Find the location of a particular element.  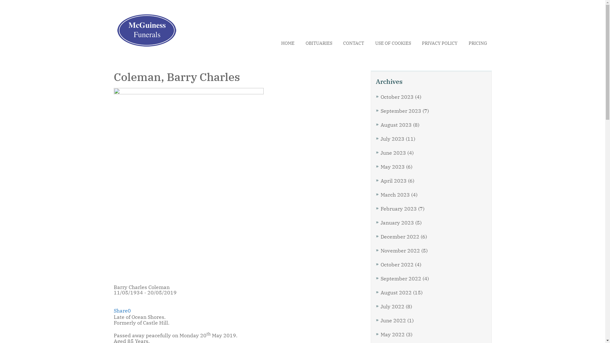

August 2023 is located at coordinates (396, 124).